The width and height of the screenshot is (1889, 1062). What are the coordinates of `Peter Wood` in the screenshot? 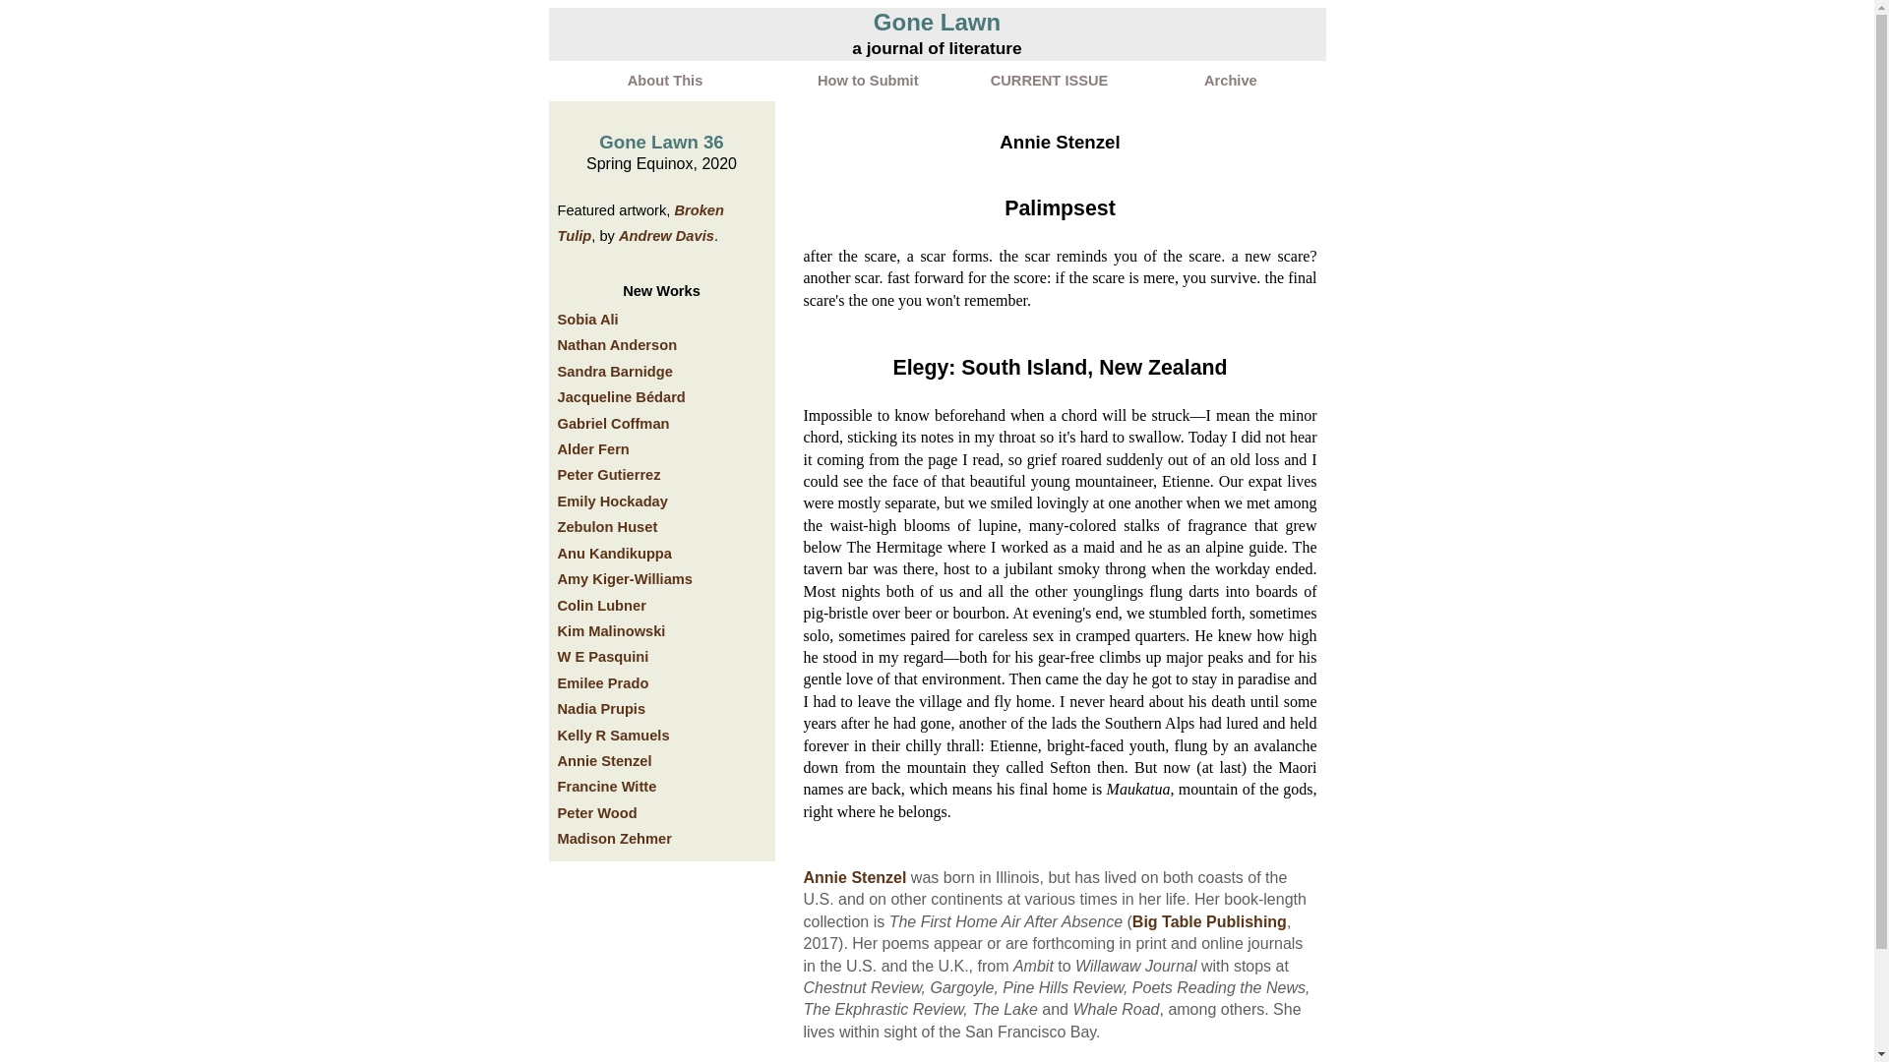 It's located at (596, 812).